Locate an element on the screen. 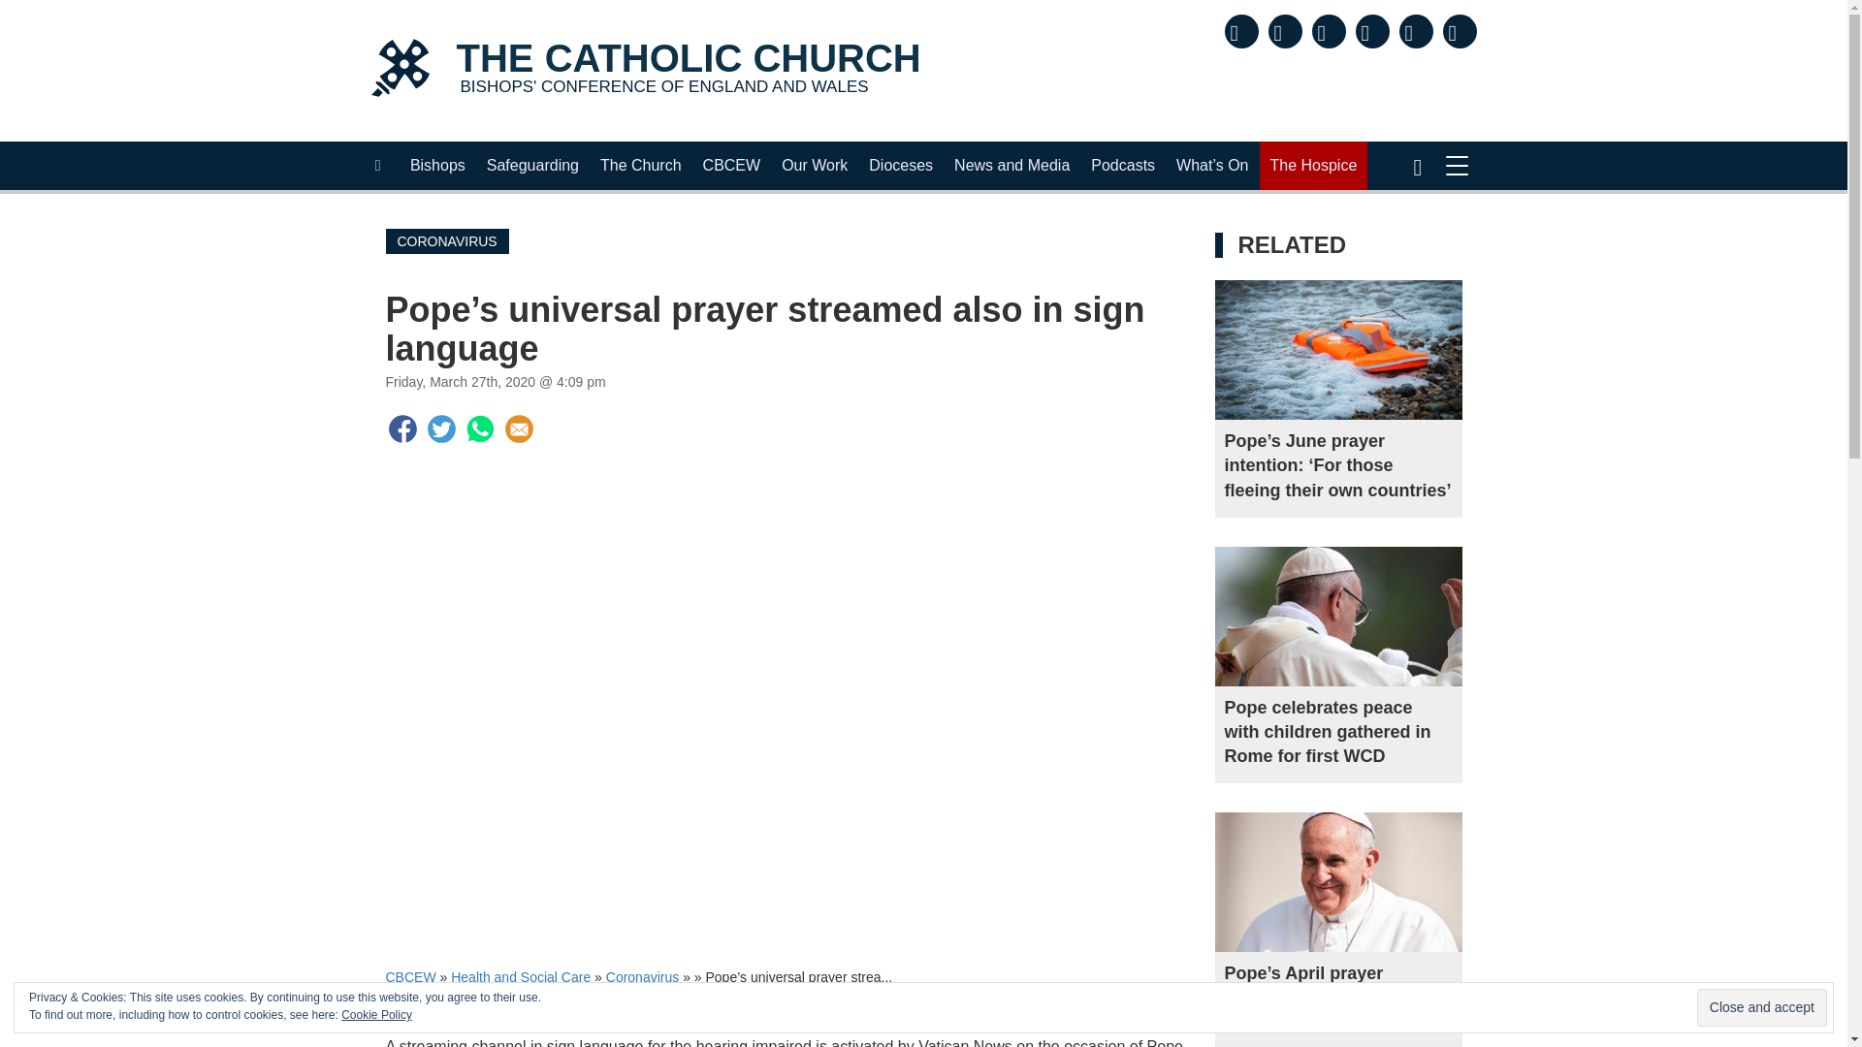 This screenshot has height=1047, width=1862. The Church is located at coordinates (645, 70).